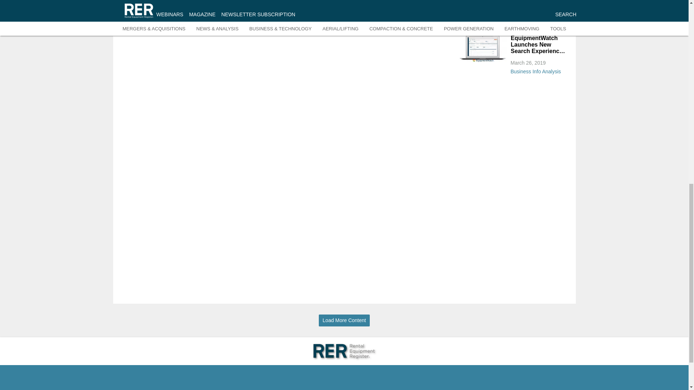 Image resolution: width=694 pixels, height=390 pixels. What do you see at coordinates (483, 8) in the screenshot?
I see `Crown39s DualMode T tow tractor` at bounding box center [483, 8].